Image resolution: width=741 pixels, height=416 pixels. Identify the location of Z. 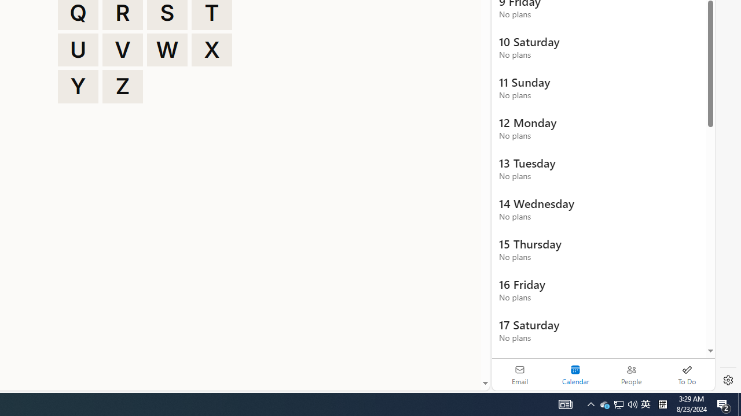
(123, 87).